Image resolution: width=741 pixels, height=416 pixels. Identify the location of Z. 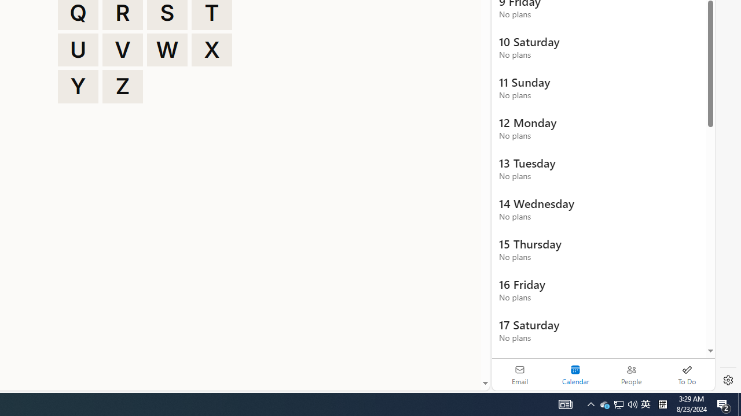
(123, 87).